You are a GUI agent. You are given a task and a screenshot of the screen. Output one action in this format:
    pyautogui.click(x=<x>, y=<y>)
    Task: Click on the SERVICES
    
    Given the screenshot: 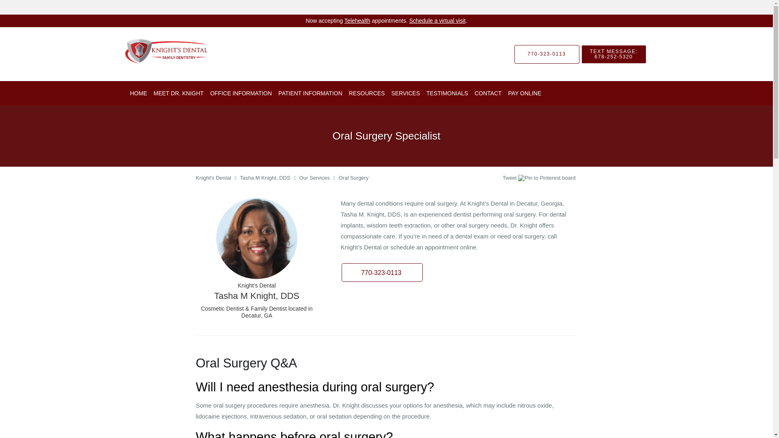 What is the action you would take?
    pyautogui.click(x=405, y=93)
    